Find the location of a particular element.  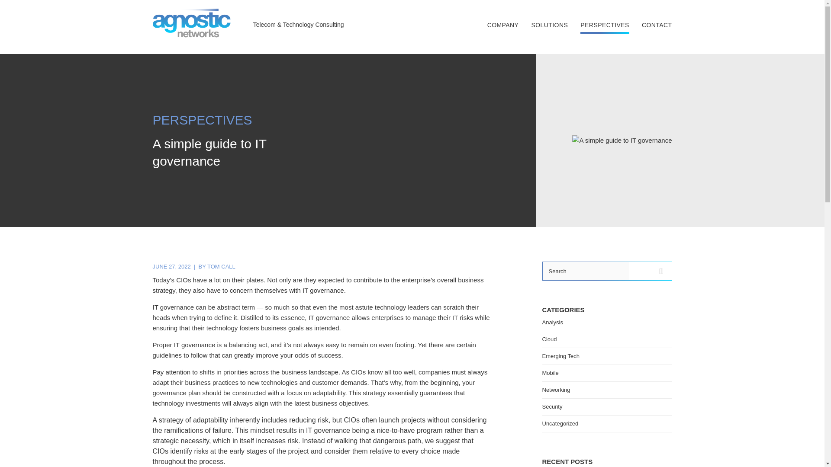

Posts by Tom Call is located at coordinates (221, 266).